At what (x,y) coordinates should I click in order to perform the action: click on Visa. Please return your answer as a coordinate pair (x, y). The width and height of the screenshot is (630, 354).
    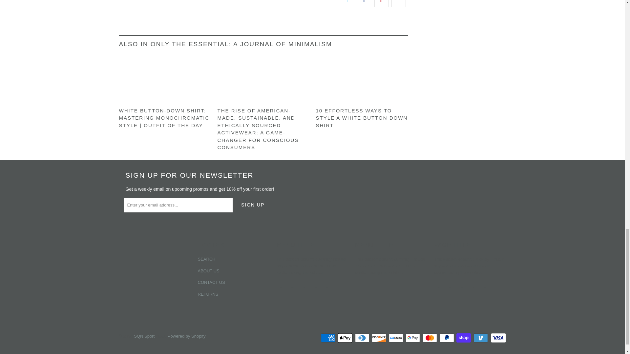
    Looking at the image, I should click on (498, 338).